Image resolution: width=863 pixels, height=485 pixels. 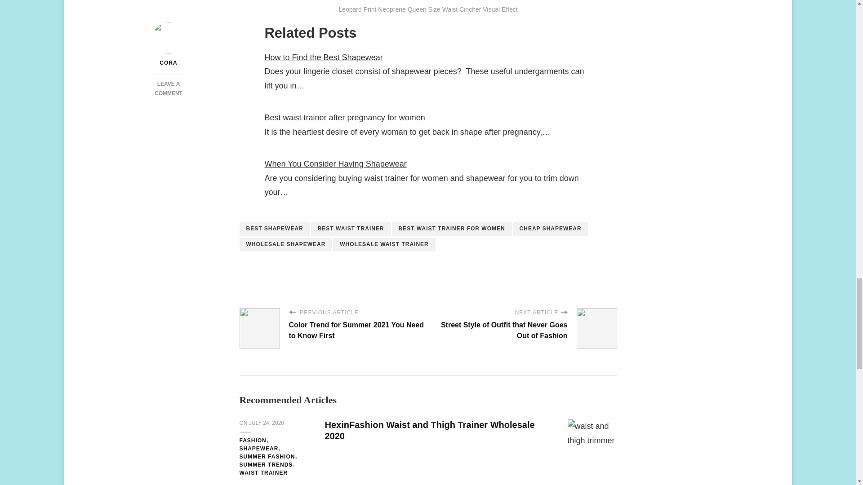 I want to click on How to Find the Best Shapewear, so click(x=323, y=57).